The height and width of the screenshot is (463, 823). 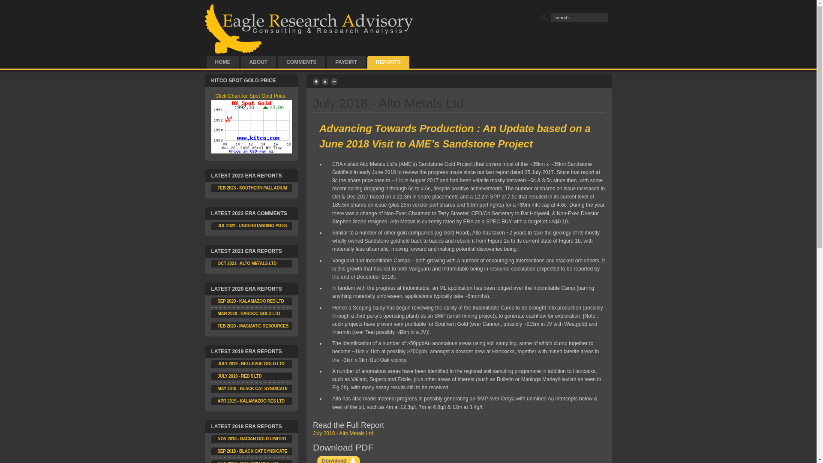 What do you see at coordinates (251, 301) in the screenshot?
I see `SEP 2020 - KALAMAZOO RES LTD` at bounding box center [251, 301].